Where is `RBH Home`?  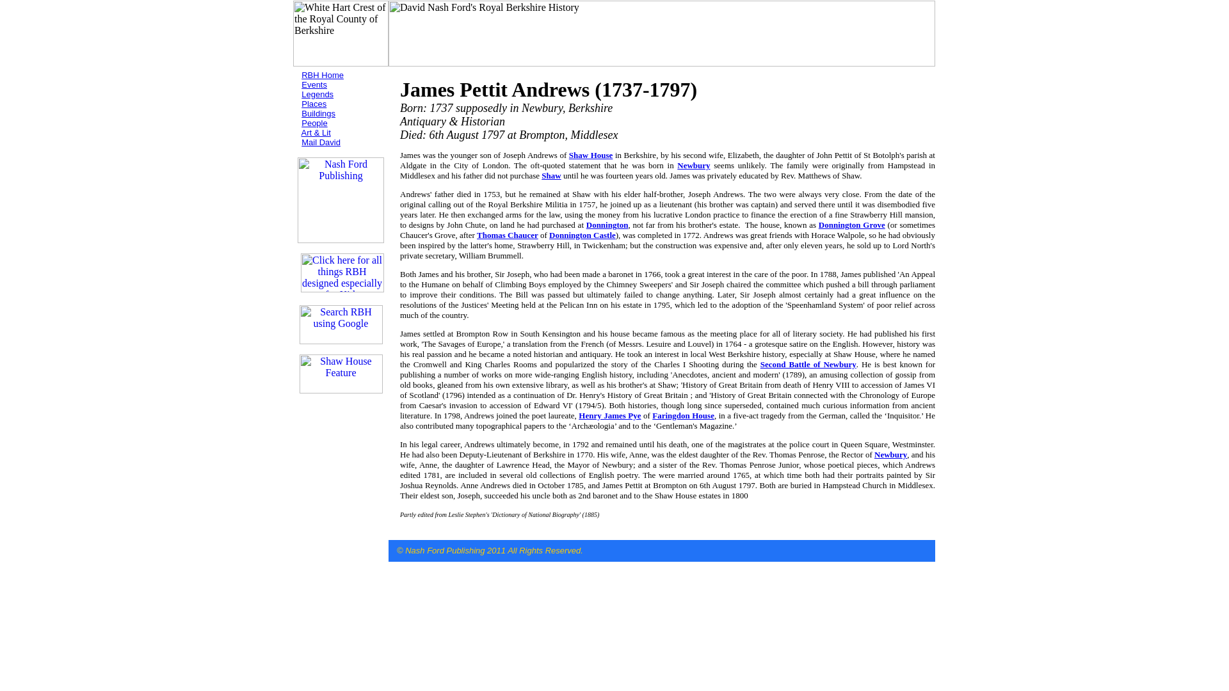
RBH Home is located at coordinates (323, 75).